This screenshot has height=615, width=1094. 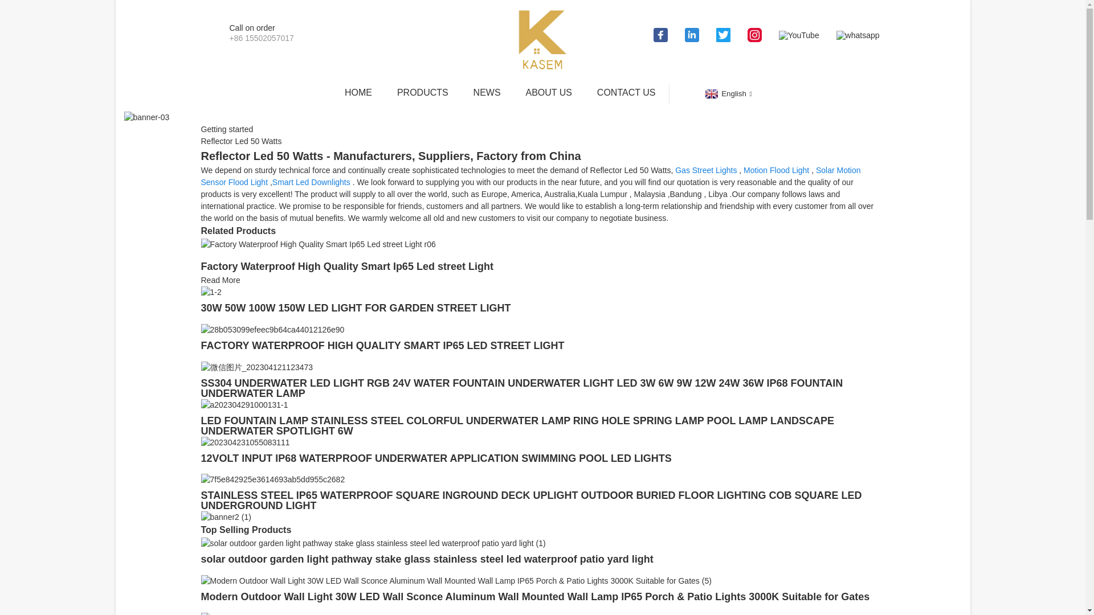 What do you see at coordinates (382, 345) in the screenshot?
I see `FACTORY WATERPROOF HIGH QUALITY SMART IP65 LED STREET LIGHT` at bounding box center [382, 345].